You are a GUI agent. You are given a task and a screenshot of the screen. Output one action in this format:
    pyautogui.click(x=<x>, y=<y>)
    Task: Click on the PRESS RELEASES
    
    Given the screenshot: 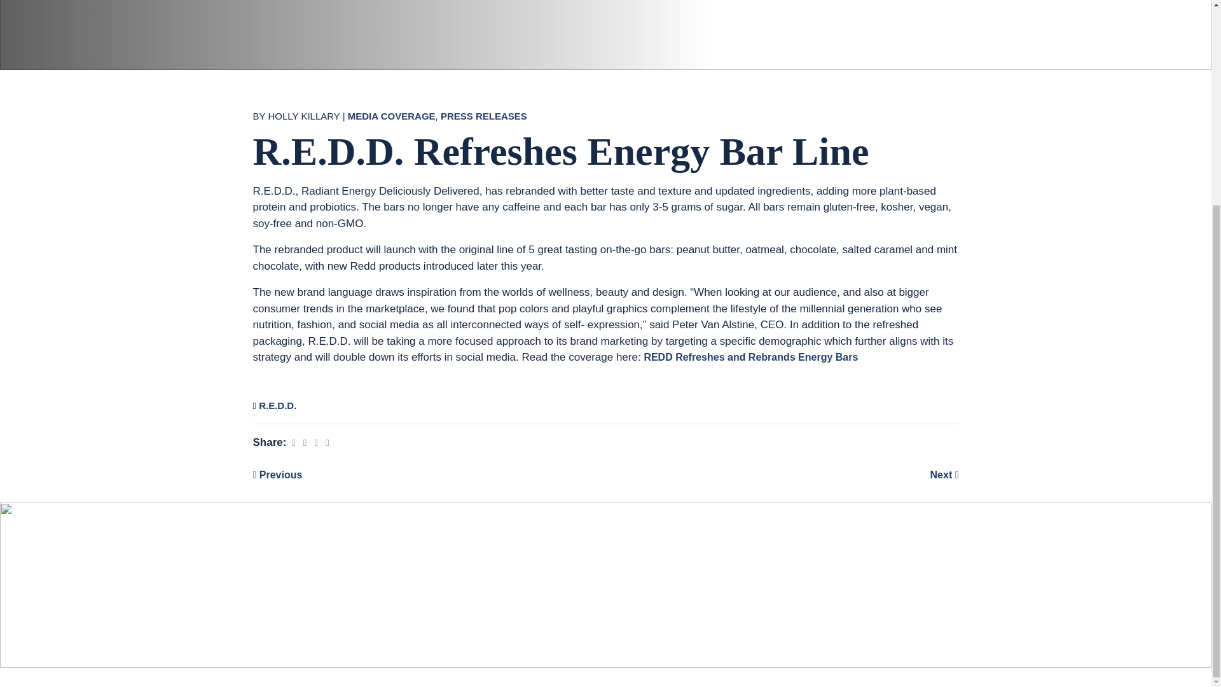 What is the action you would take?
    pyautogui.click(x=484, y=116)
    